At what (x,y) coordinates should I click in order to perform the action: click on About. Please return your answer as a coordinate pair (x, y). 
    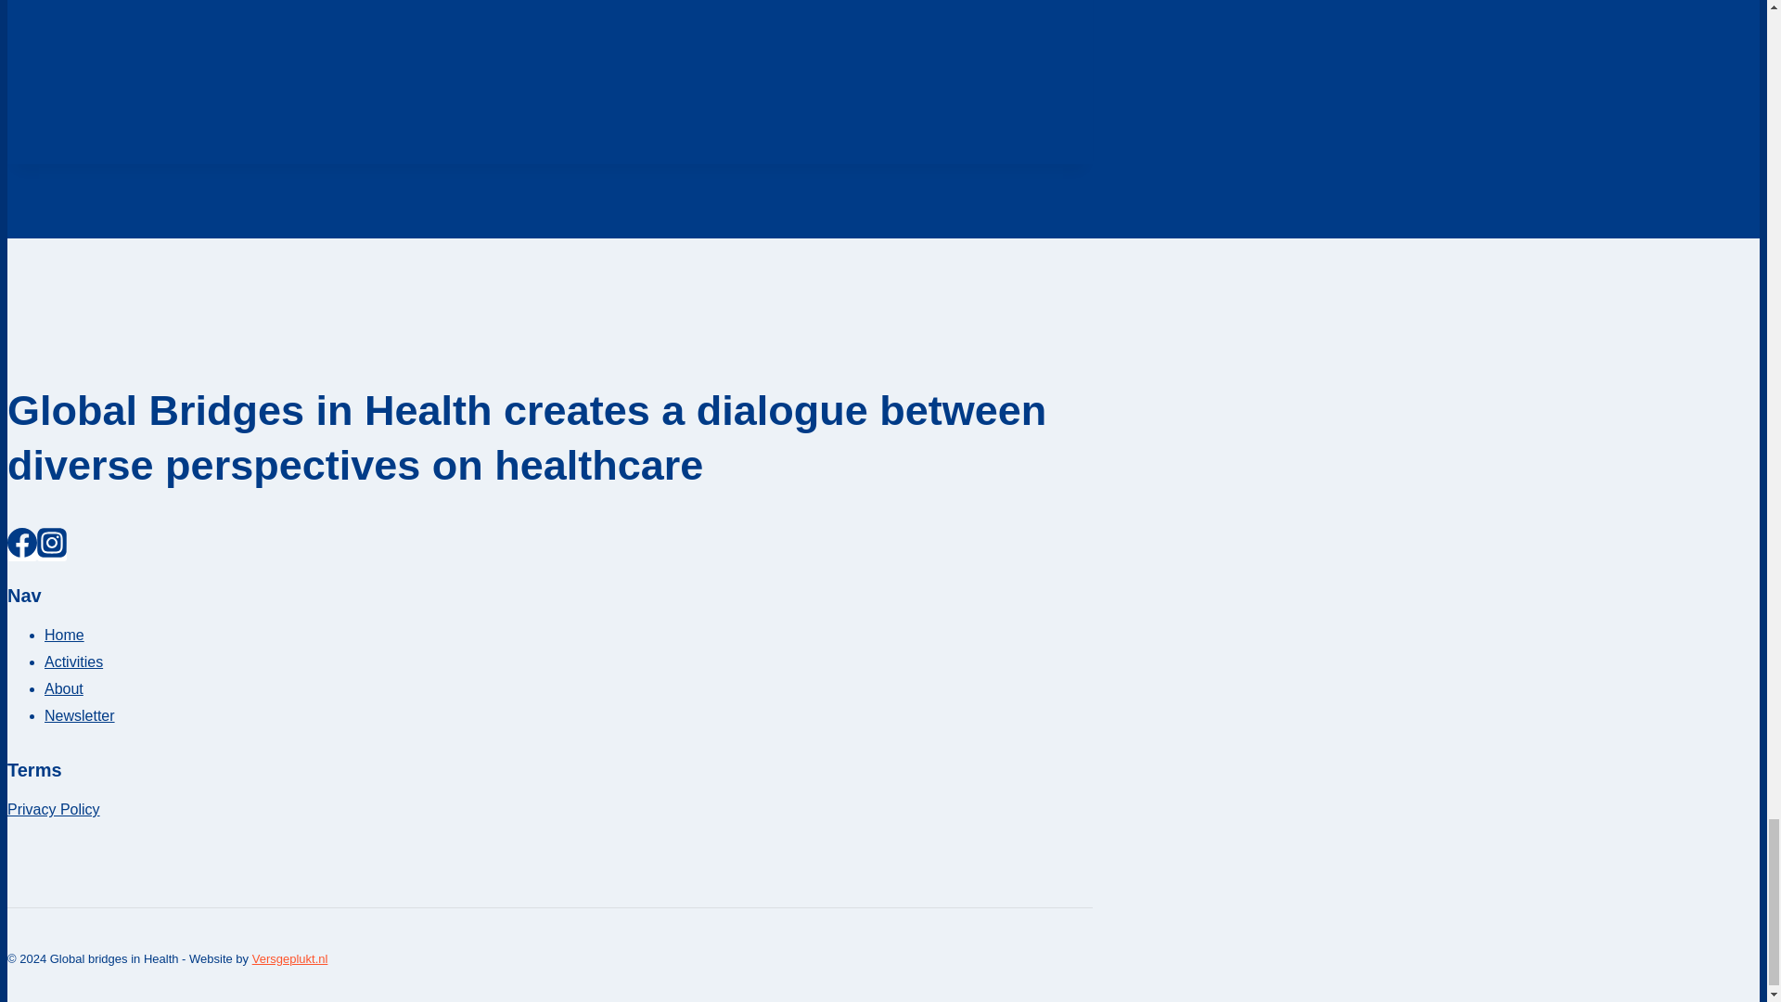
    Looking at the image, I should click on (64, 688).